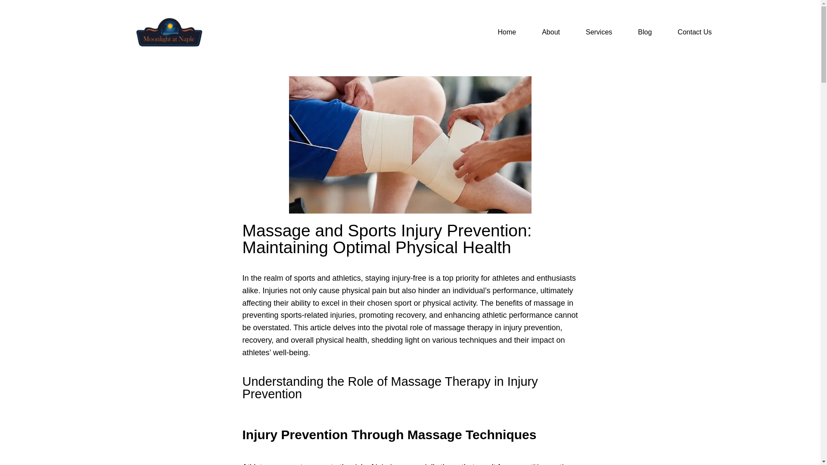 This screenshot has width=827, height=465. What do you see at coordinates (530, 303) in the screenshot?
I see `benefits of massage` at bounding box center [530, 303].